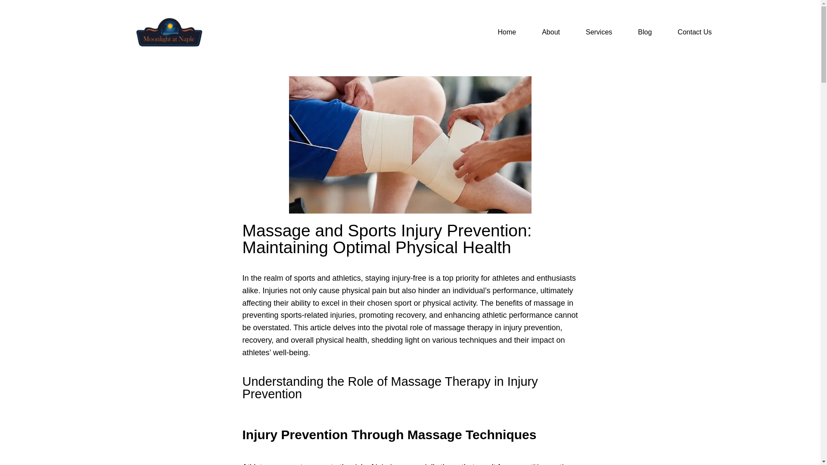 This screenshot has width=827, height=465. What do you see at coordinates (530, 303) in the screenshot?
I see `benefits of massage` at bounding box center [530, 303].